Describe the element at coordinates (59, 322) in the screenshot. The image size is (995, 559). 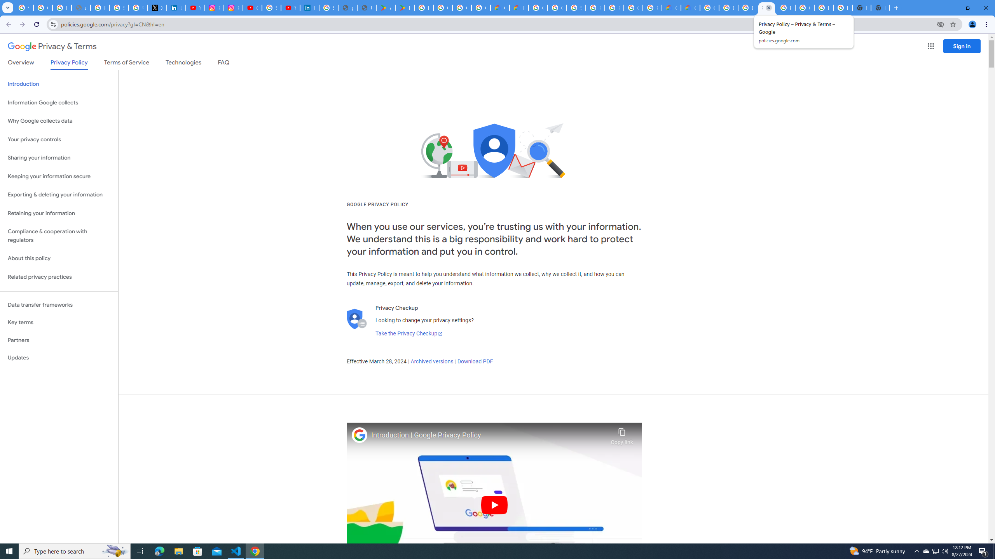
I see `Key terms` at that location.